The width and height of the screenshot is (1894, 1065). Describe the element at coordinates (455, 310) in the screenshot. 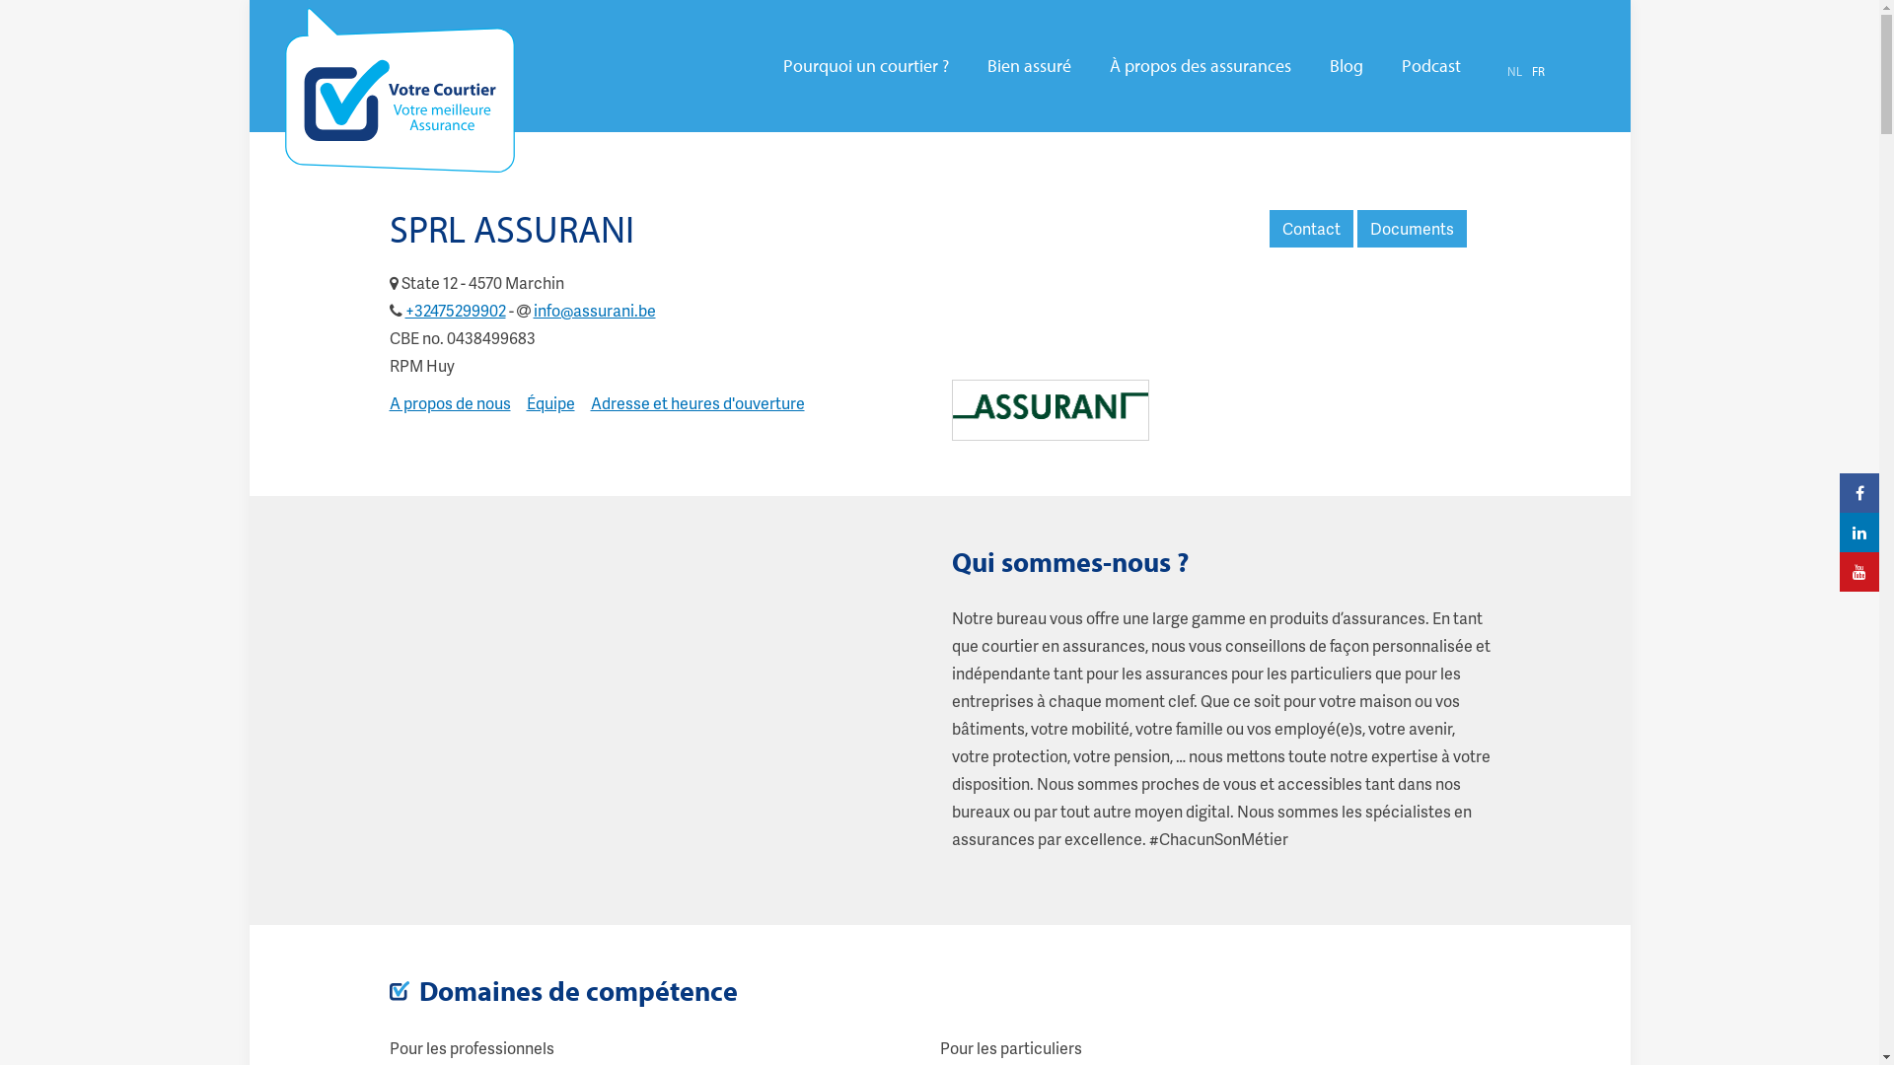

I see `+32475299902` at that location.